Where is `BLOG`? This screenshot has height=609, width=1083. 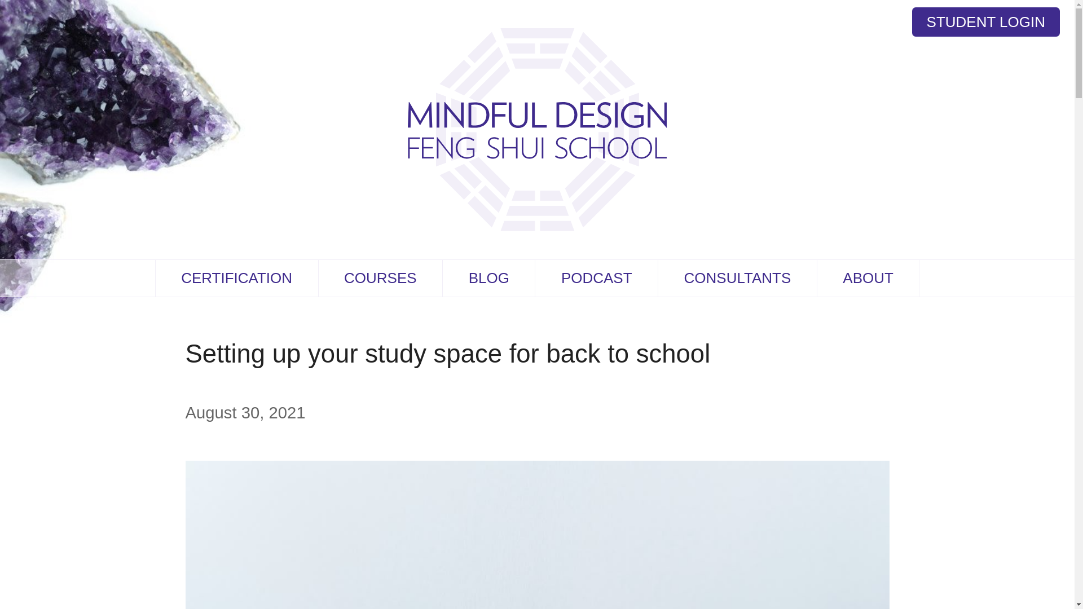
BLOG is located at coordinates (488, 278).